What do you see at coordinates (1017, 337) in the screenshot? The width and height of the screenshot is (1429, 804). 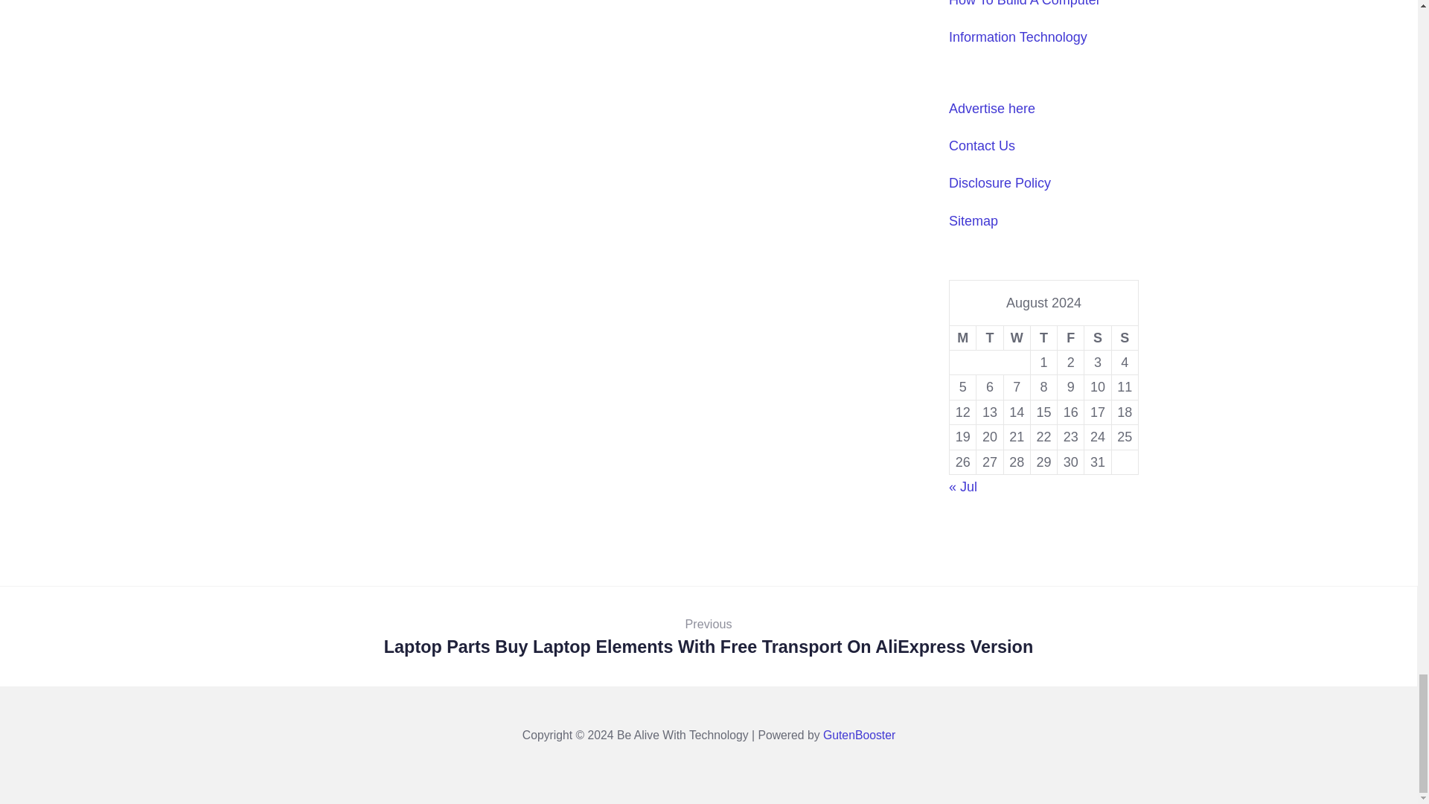 I see `Wednesday` at bounding box center [1017, 337].